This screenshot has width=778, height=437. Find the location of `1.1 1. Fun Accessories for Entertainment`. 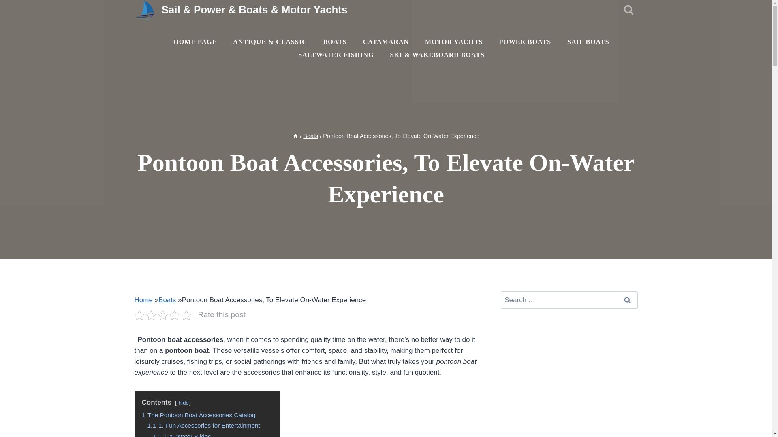

1.1 1. Fun Accessories for Entertainment is located at coordinates (203, 425).